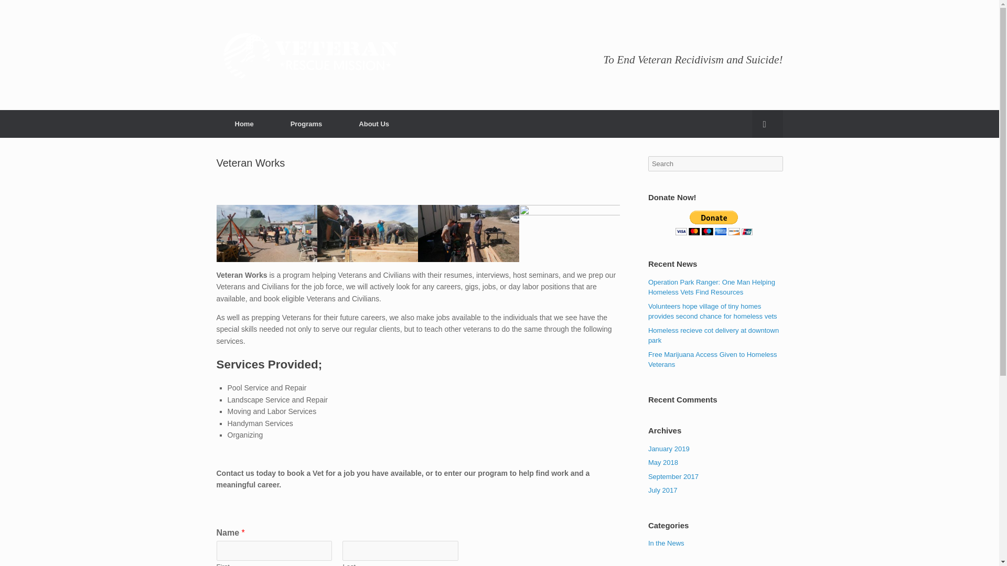 The image size is (1007, 566). What do you see at coordinates (673, 476) in the screenshot?
I see `September 2017` at bounding box center [673, 476].